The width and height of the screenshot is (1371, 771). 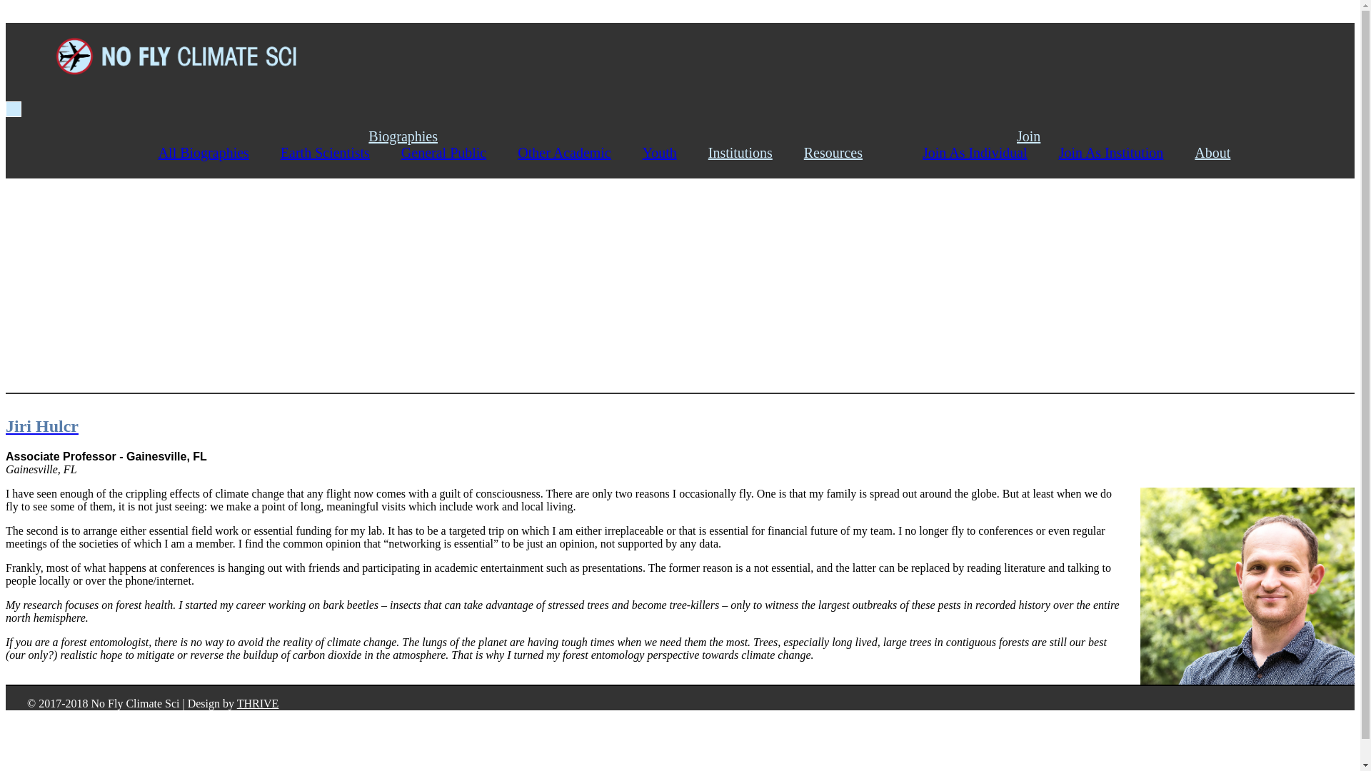 What do you see at coordinates (754, 153) in the screenshot?
I see `Institutions` at bounding box center [754, 153].